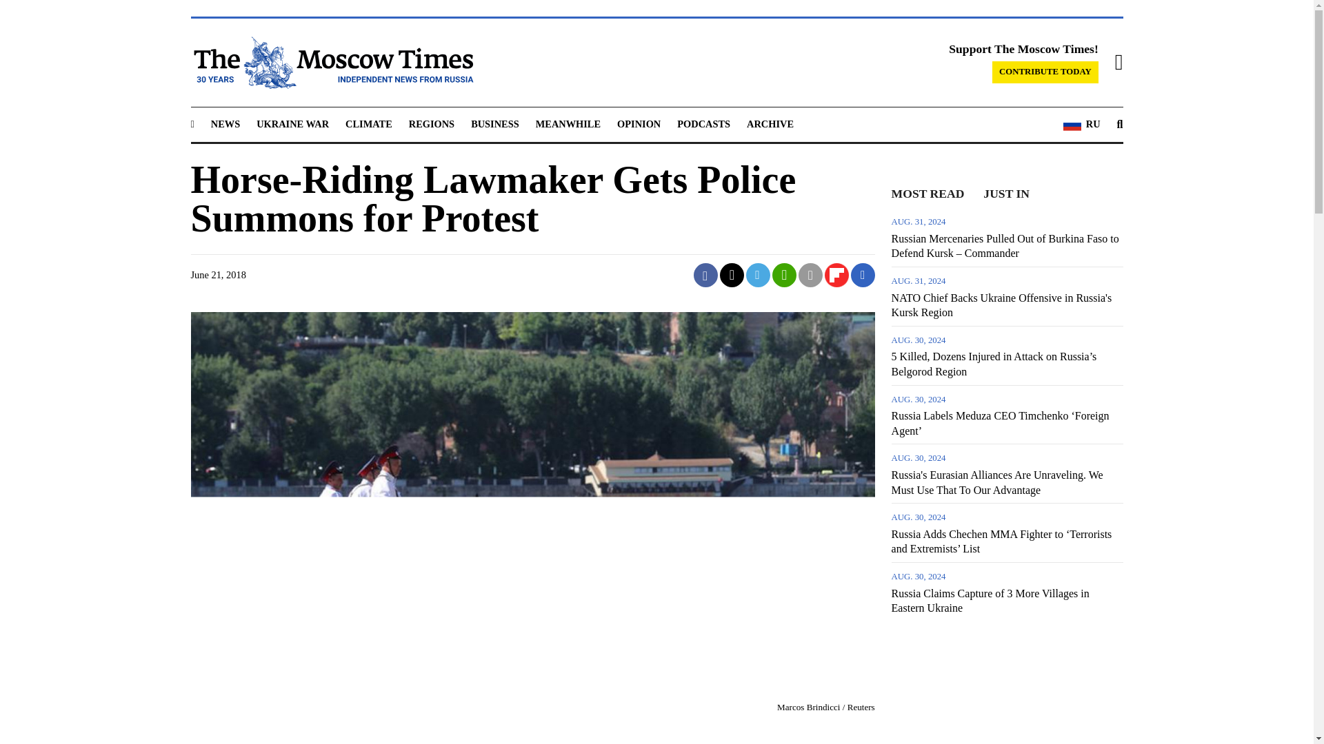  What do you see at coordinates (639, 123) in the screenshot?
I see `OPINION` at bounding box center [639, 123].